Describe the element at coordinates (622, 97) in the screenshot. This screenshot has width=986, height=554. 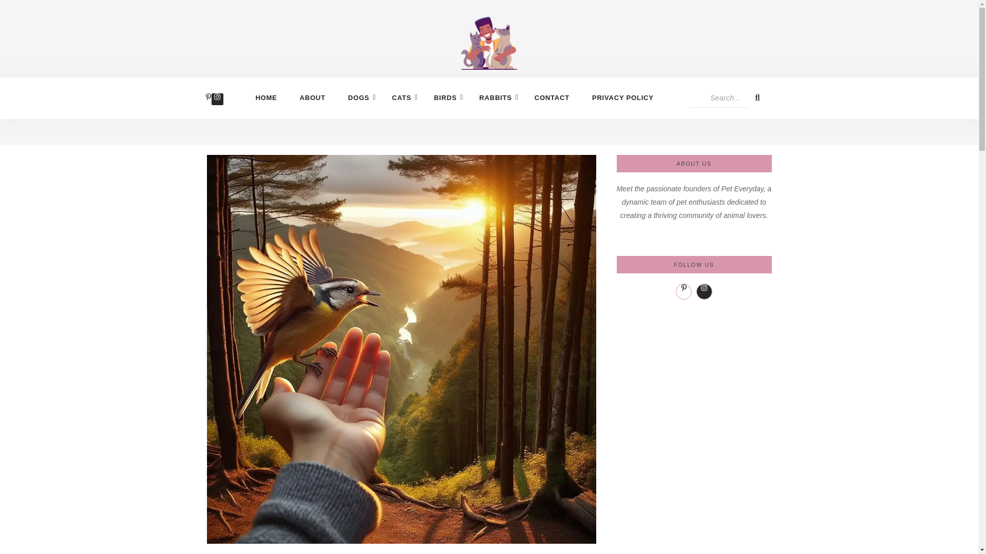
I see `PRIVACY POLICY` at that location.